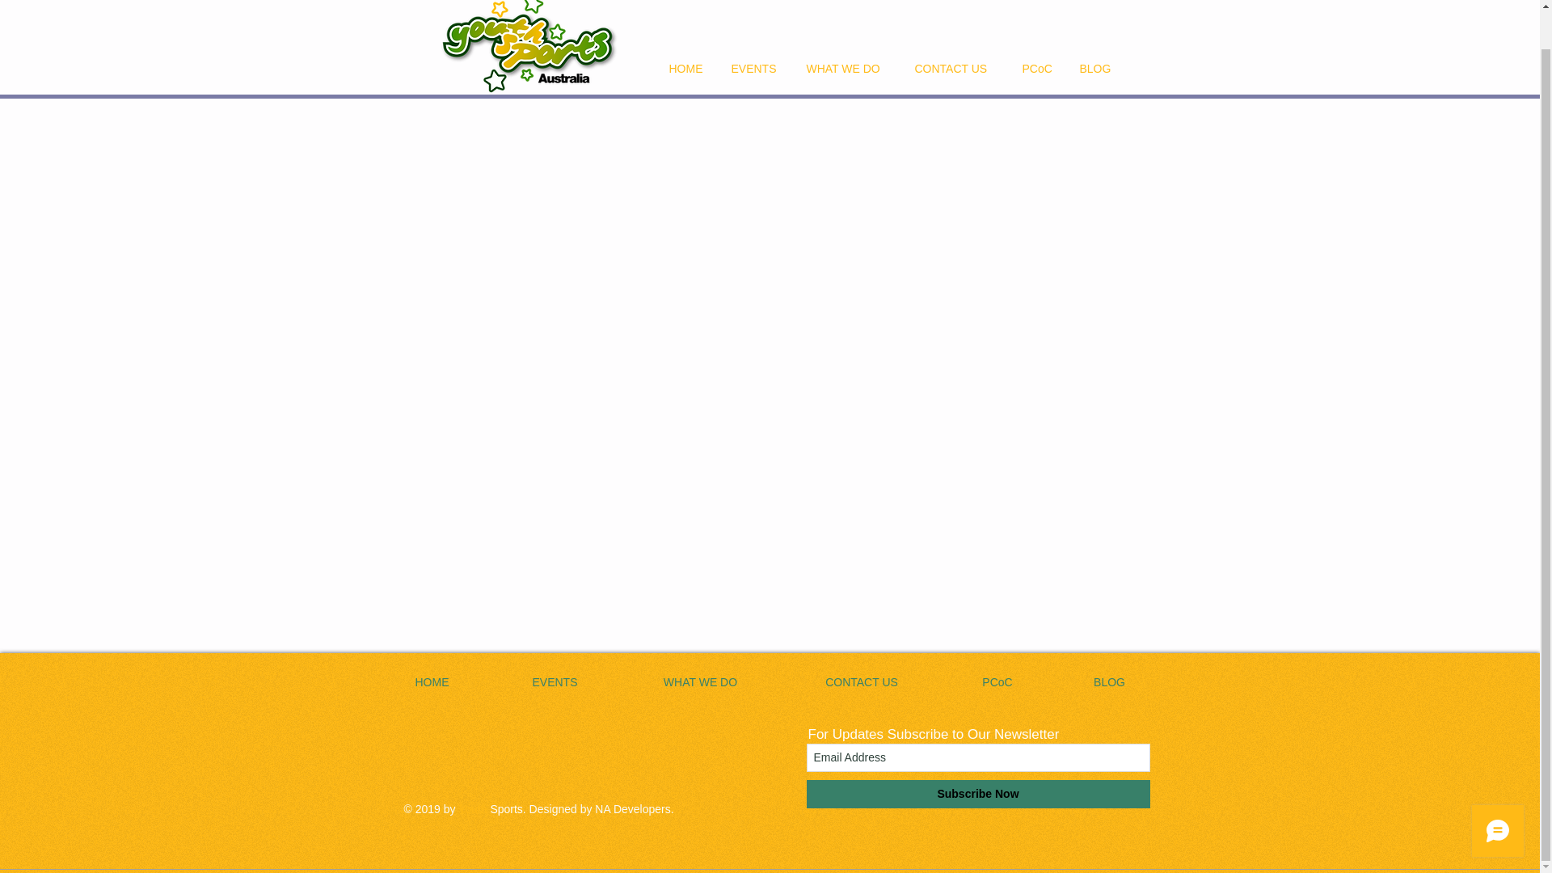  What do you see at coordinates (1038, 68) in the screenshot?
I see `PCoC` at bounding box center [1038, 68].